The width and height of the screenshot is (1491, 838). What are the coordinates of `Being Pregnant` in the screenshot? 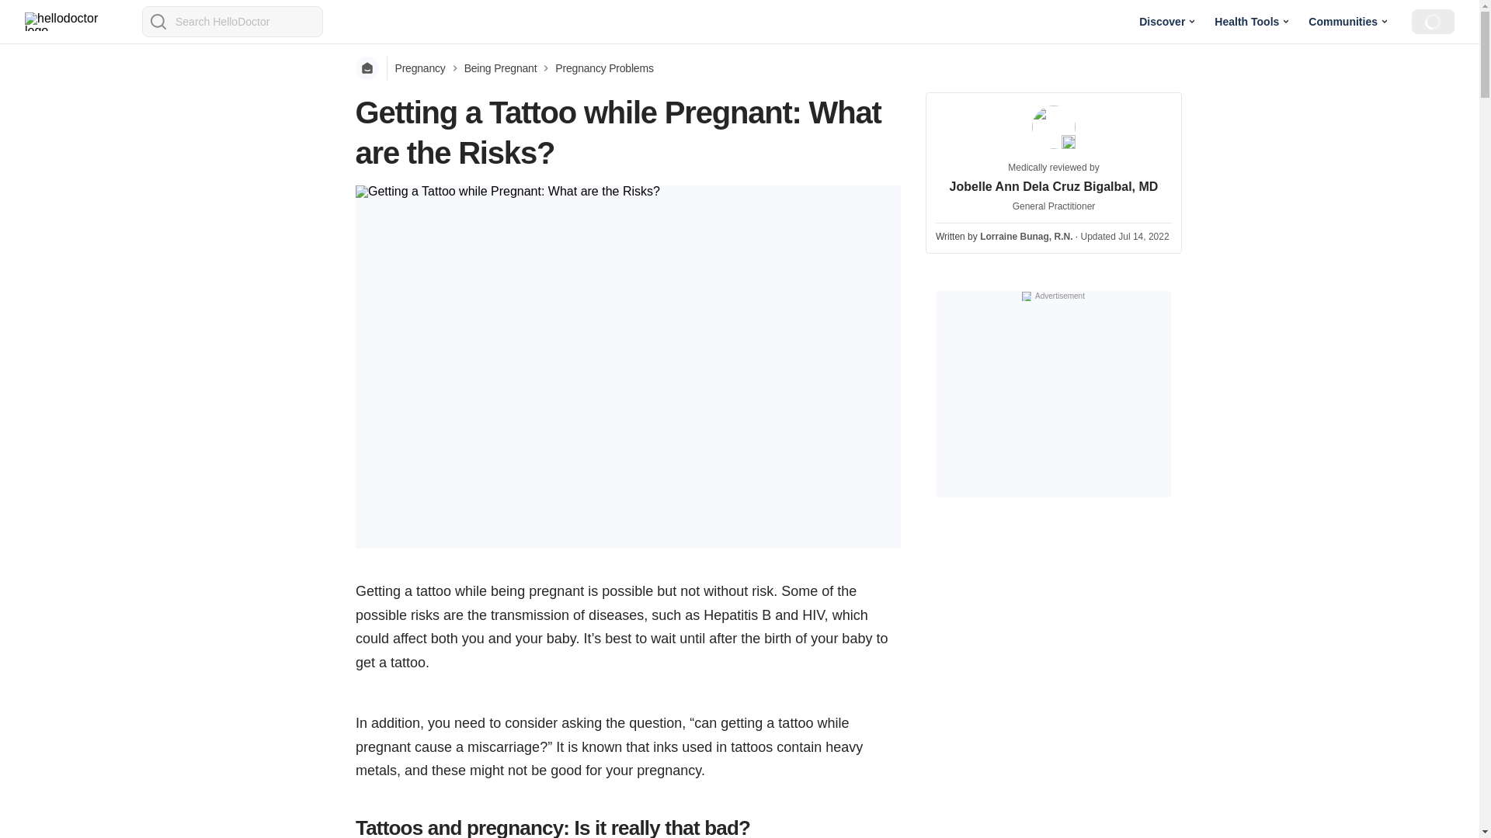 It's located at (500, 68).